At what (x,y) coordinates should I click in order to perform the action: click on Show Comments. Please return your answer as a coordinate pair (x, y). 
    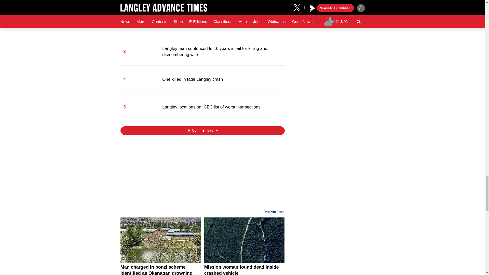
    Looking at the image, I should click on (202, 130).